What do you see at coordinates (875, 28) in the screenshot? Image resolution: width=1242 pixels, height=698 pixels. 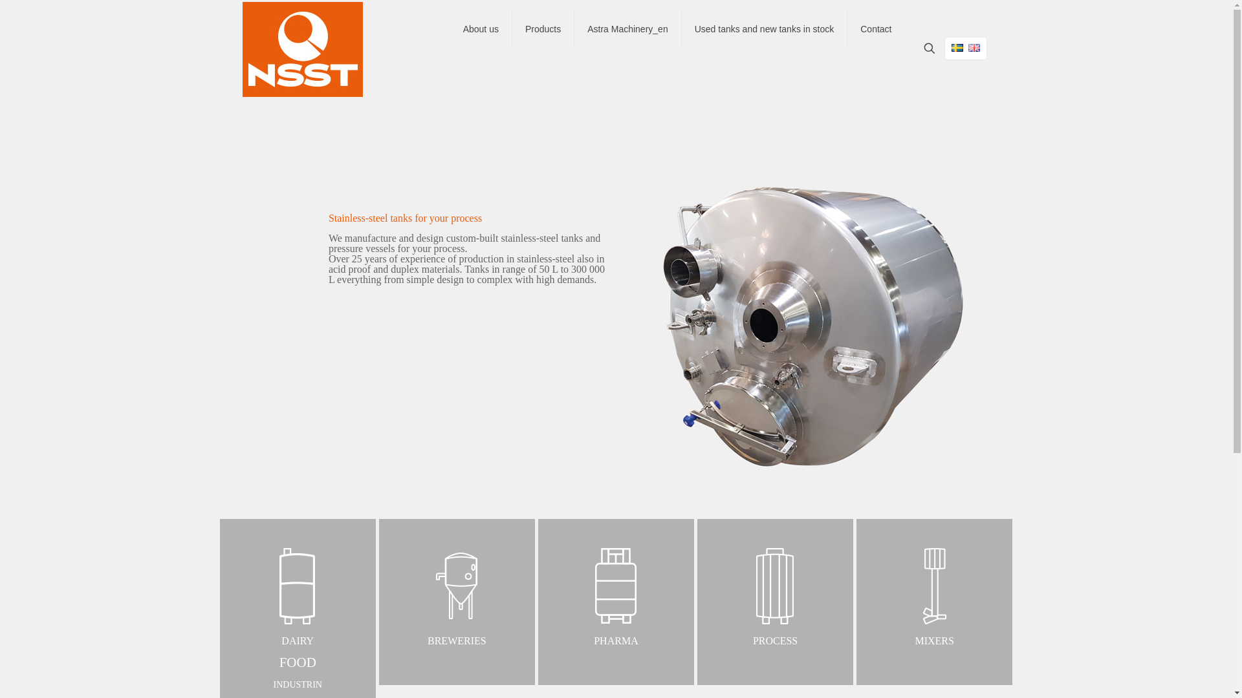 I see `Products` at bounding box center [875, 28].